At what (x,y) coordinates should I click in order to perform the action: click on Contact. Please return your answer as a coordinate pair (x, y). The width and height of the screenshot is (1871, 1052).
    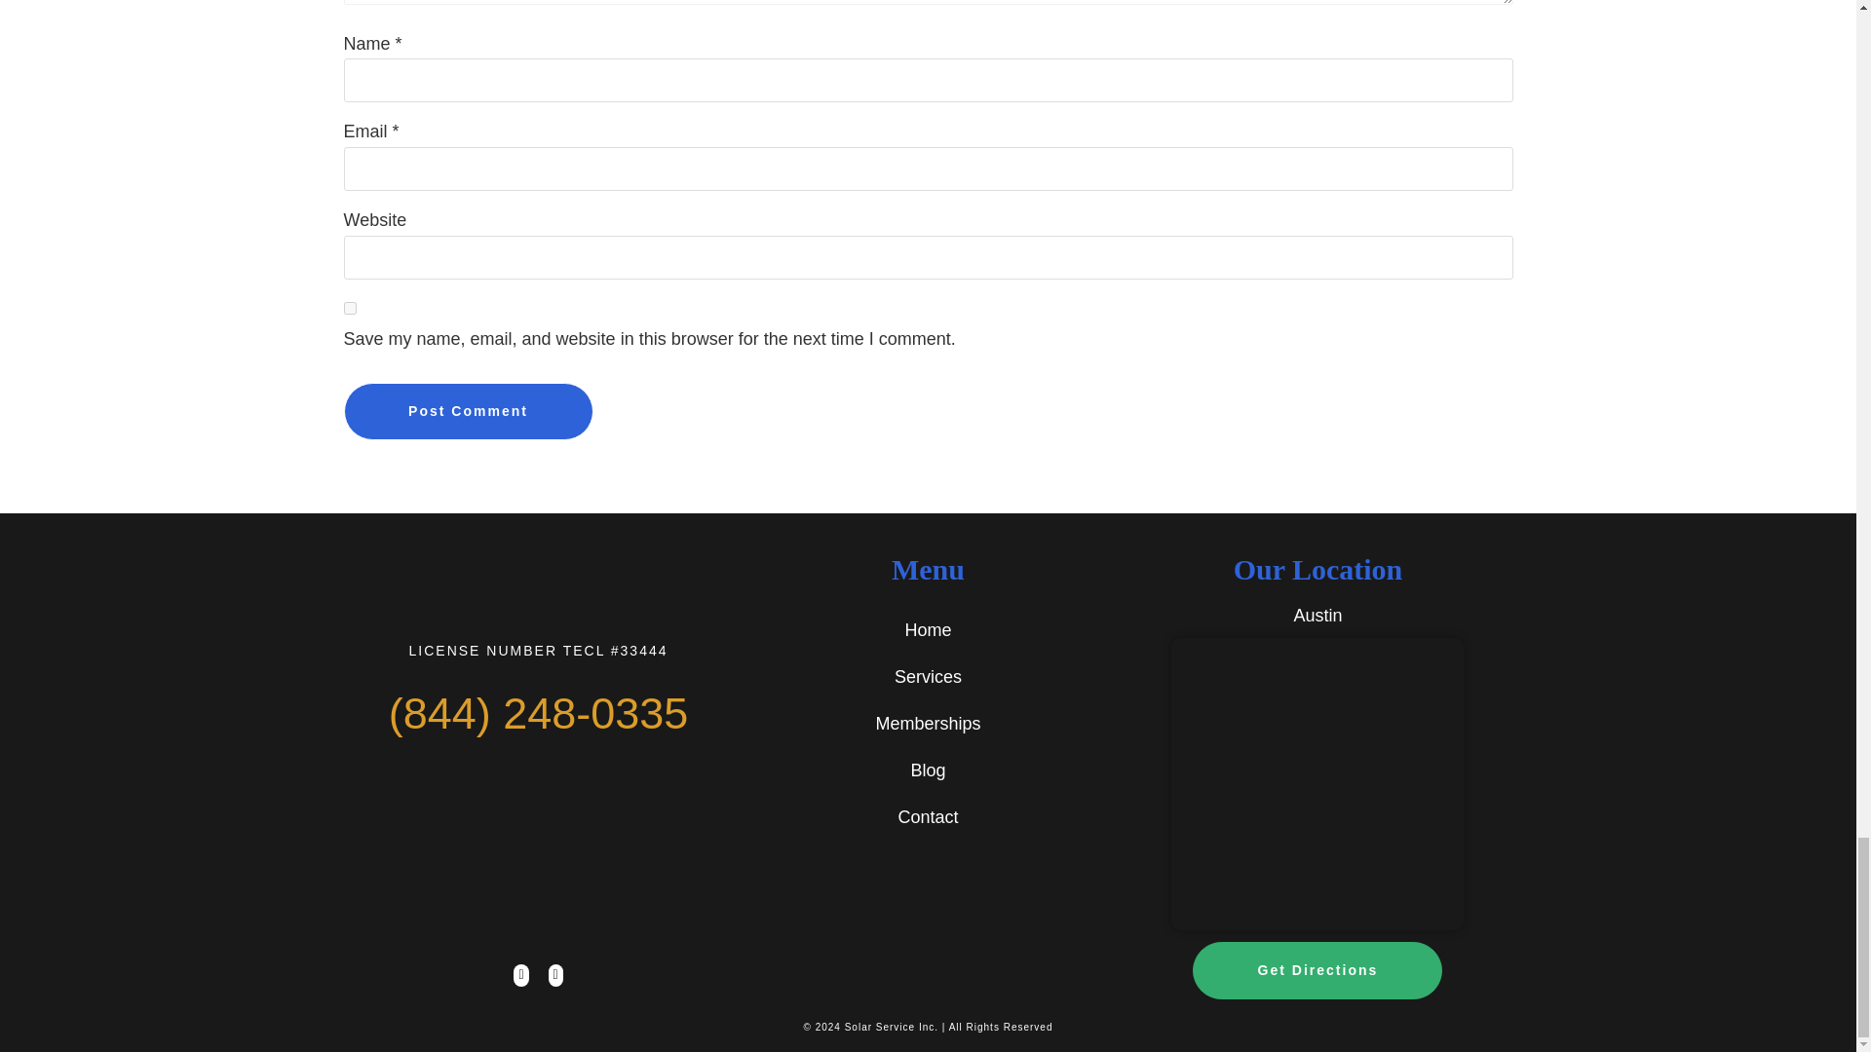
    Looking at the image, I should click on (928, 816).